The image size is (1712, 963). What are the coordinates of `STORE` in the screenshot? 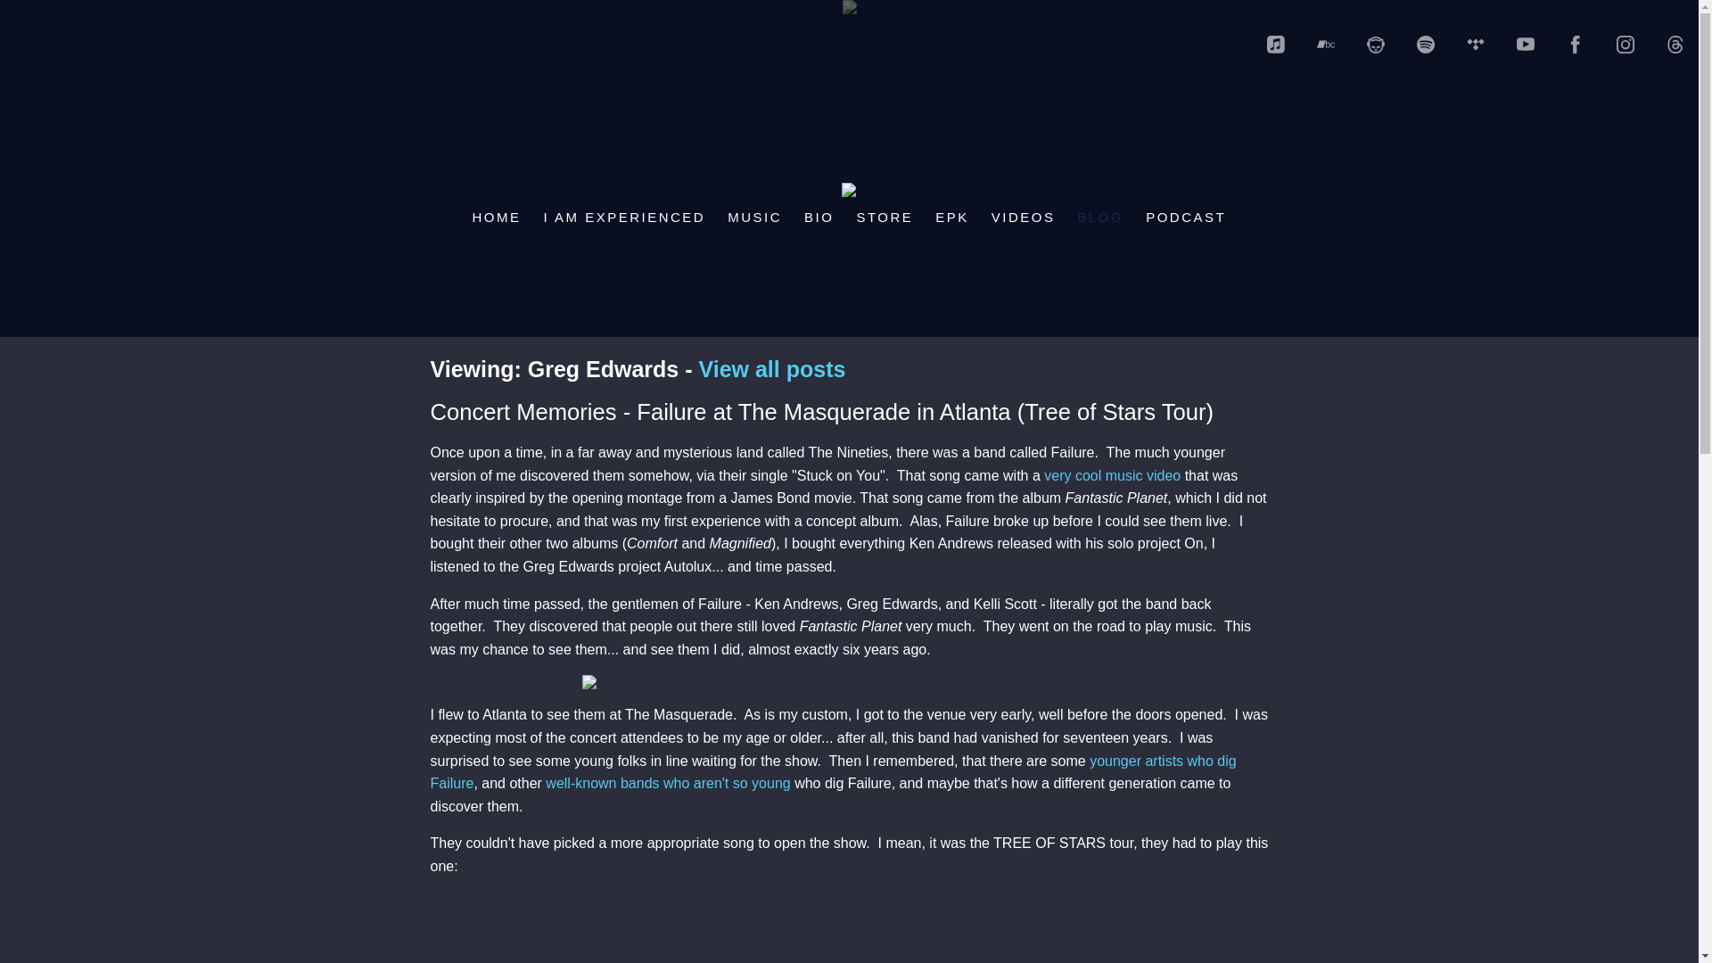 It's located at (885, 216).